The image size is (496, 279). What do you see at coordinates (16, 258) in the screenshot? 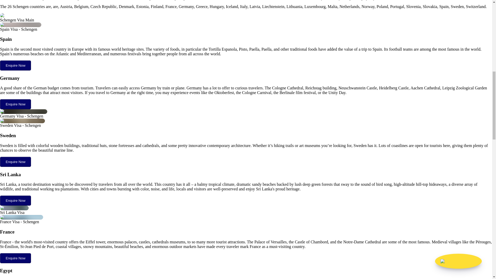
I see `Enquire Now` at bounding box center [16, 258].